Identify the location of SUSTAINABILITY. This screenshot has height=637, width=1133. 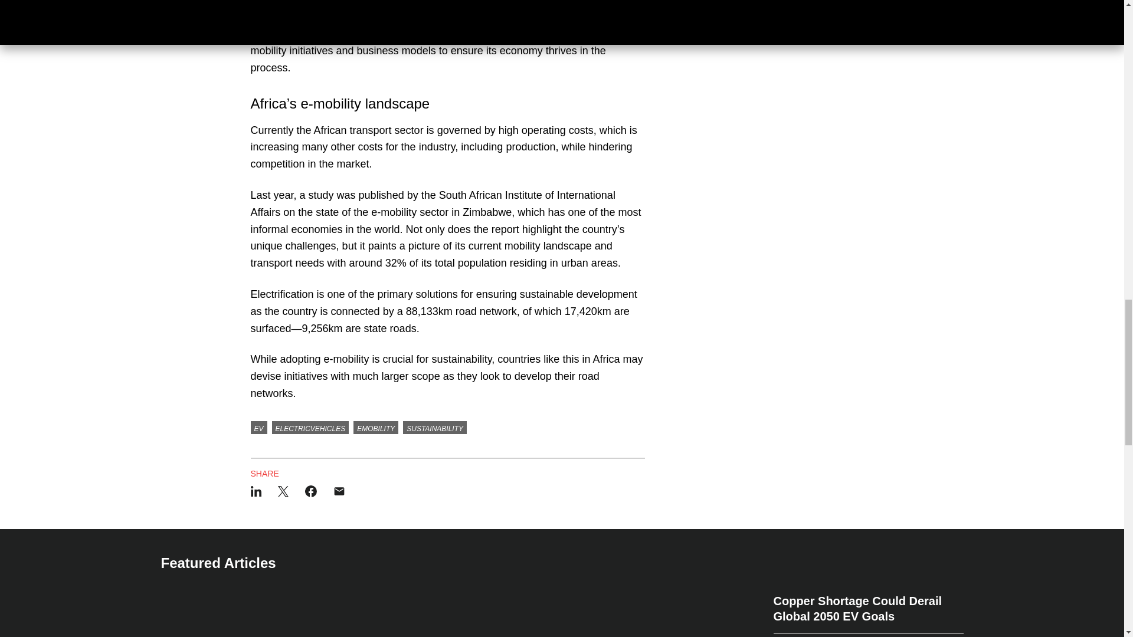
(435, 427).